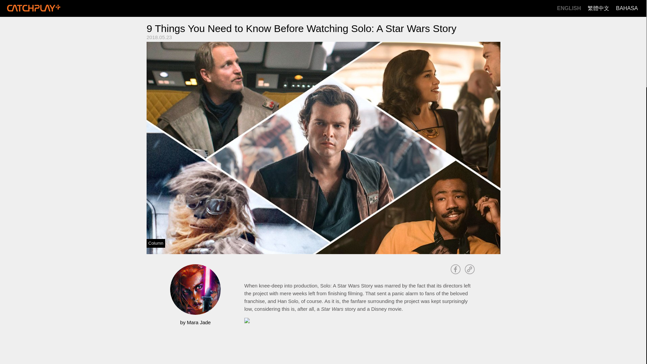 The image size is (647, 364). Describe the element at coordinates (569, 8) in the screenshot. I see `ENGLISH` at that location.